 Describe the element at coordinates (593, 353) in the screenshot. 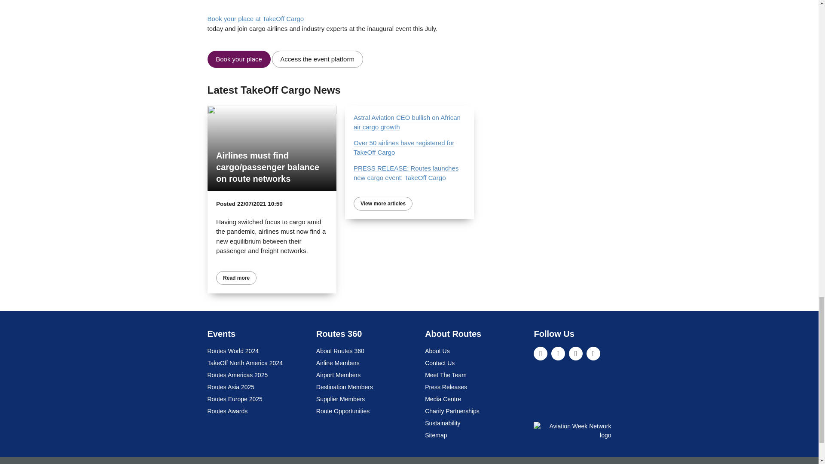

I see `YouTube` at that location.